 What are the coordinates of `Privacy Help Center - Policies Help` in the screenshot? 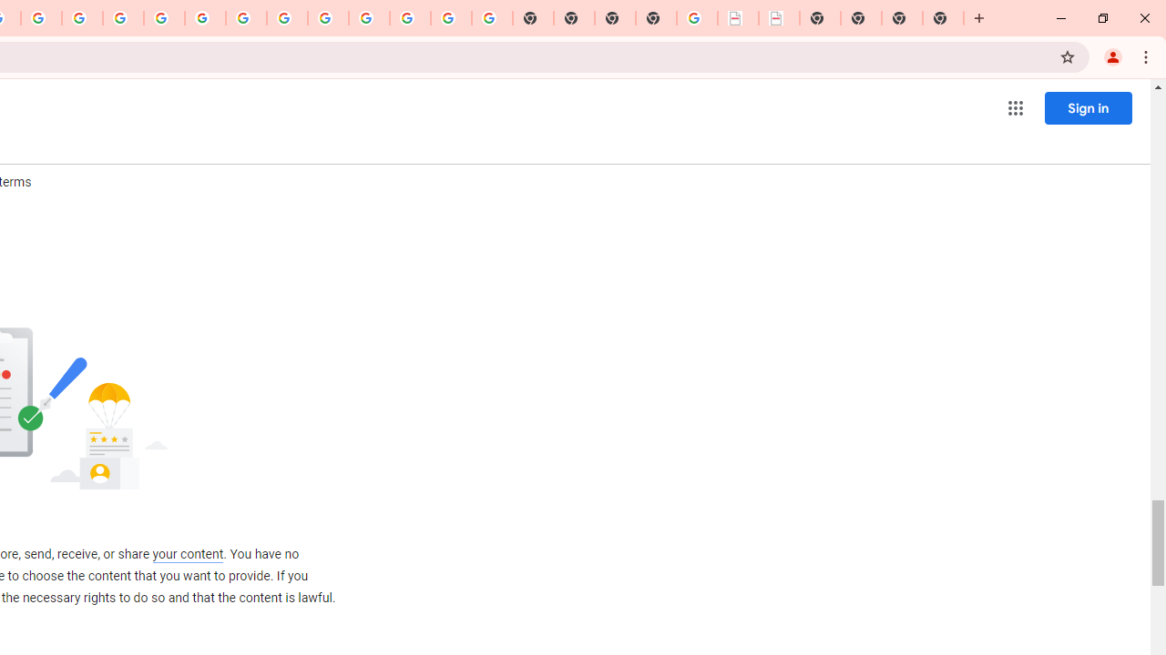 It's located at (82, 18).